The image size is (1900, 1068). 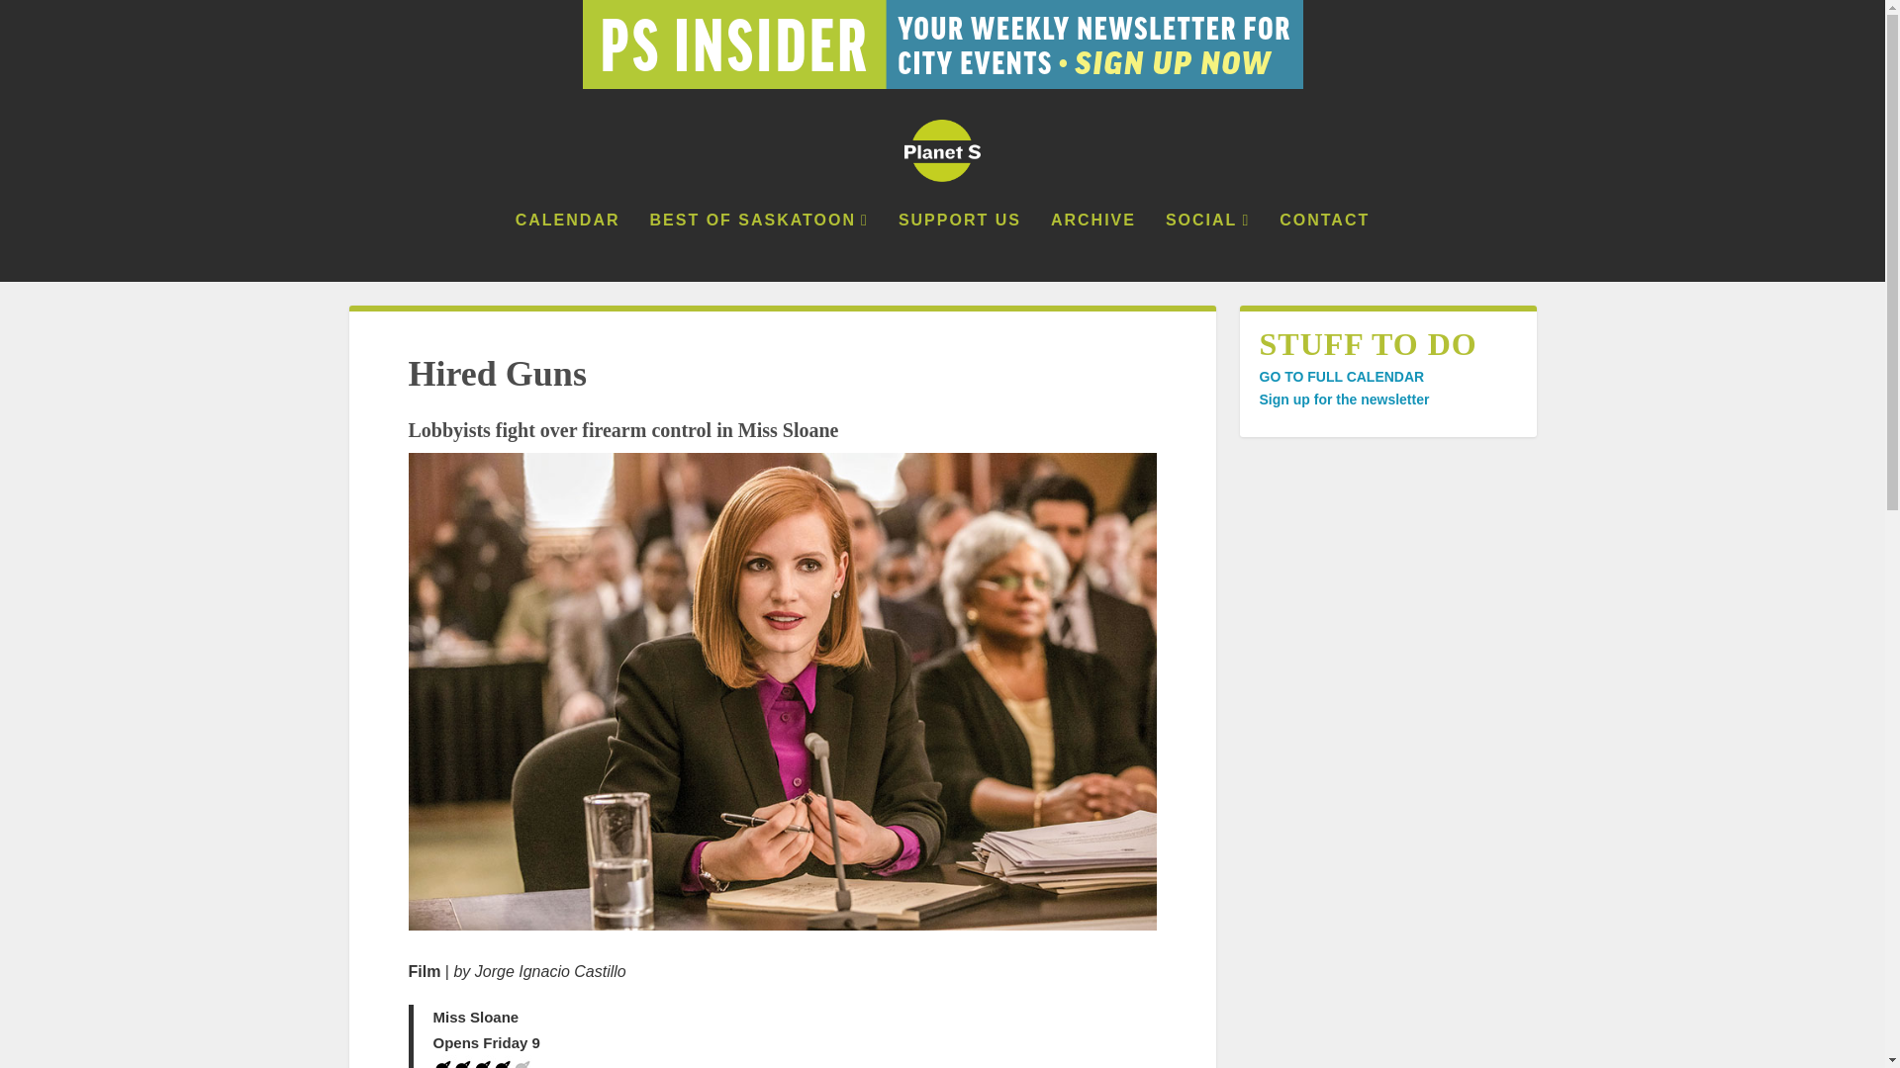 What do you see at coordinates (1207, 247) in the screenshot?
I see `SOCIAL` at bounding box center [1207, 247].